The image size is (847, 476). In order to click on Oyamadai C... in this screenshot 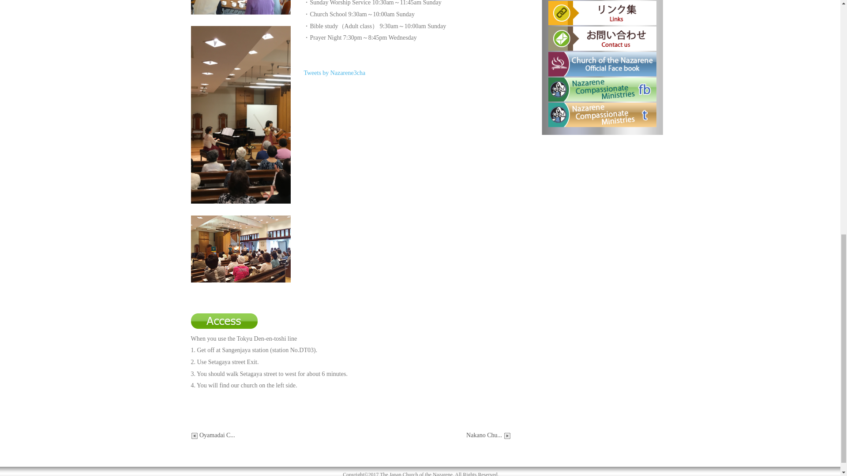, I will do `click(213, 435)`.